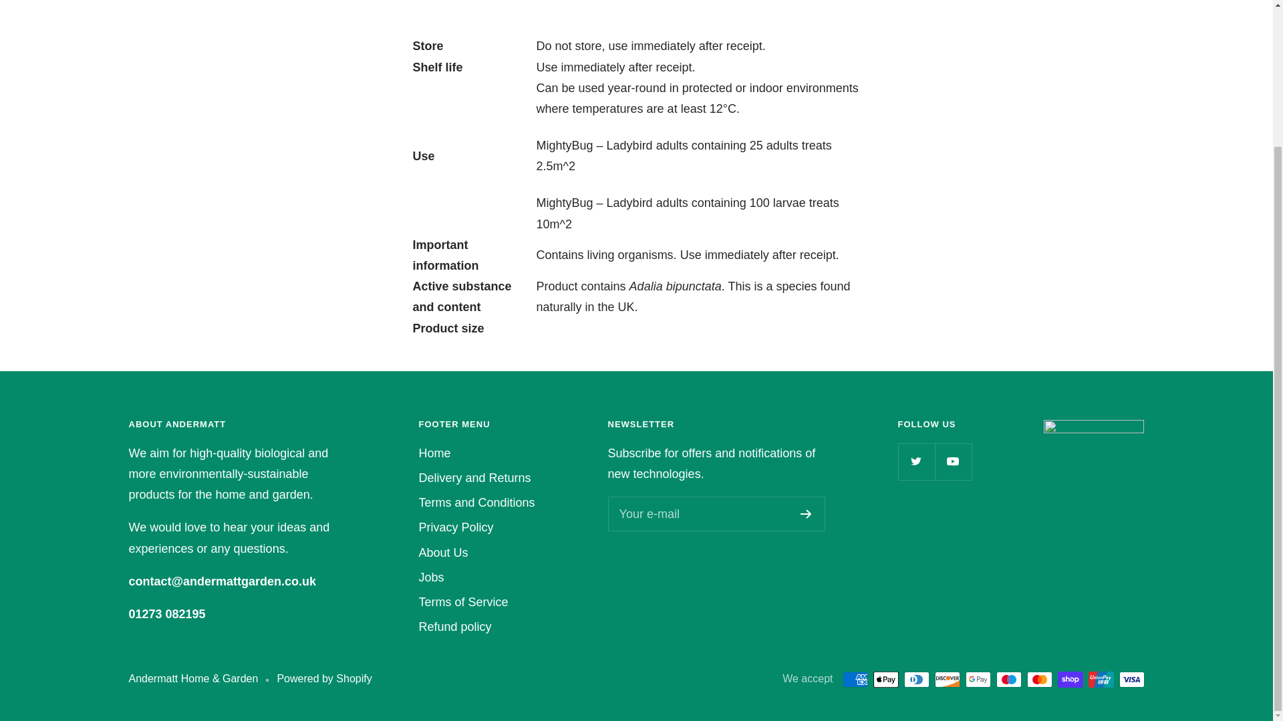  I want to click on Terms of Service, so click(462, 602).